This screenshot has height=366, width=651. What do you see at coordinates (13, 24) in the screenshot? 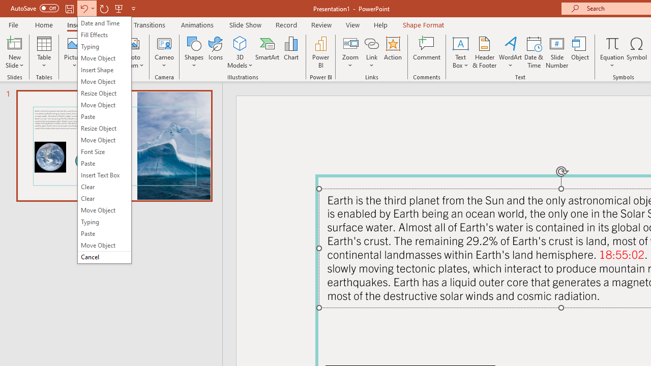
I see `File Tab` at bounding box center [13, 24].